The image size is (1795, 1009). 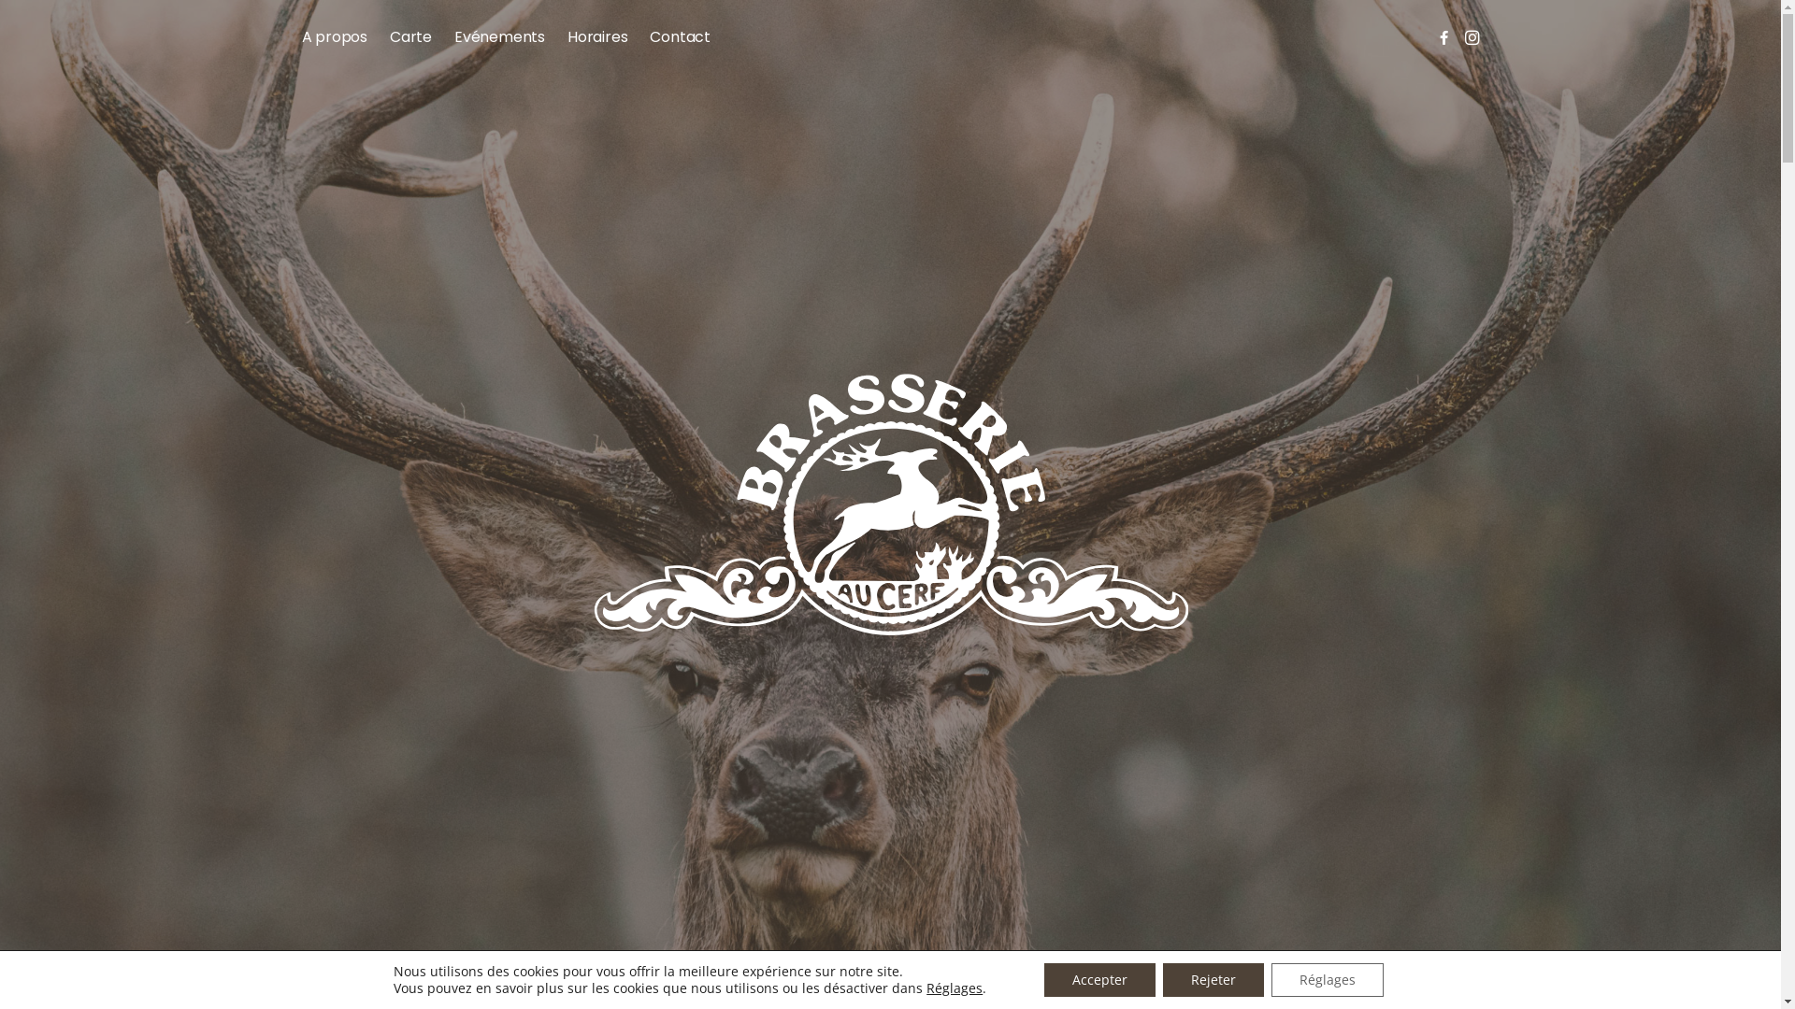 What do you see at coordinates (1099, 980) in the screenshot?
I see `Accepter` at bounding box center [1099, 980].